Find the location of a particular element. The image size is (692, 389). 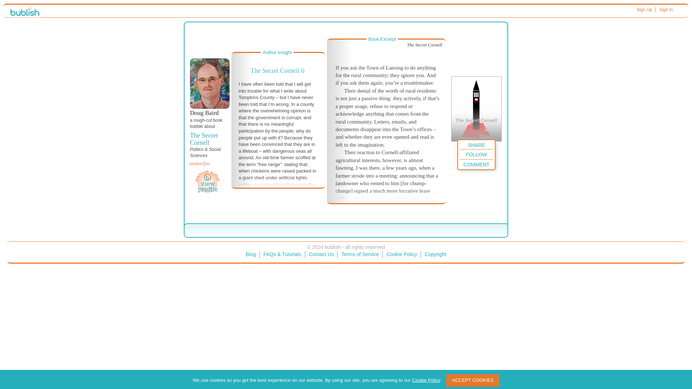

Cookie Policy is located at coordinates (402, 254).